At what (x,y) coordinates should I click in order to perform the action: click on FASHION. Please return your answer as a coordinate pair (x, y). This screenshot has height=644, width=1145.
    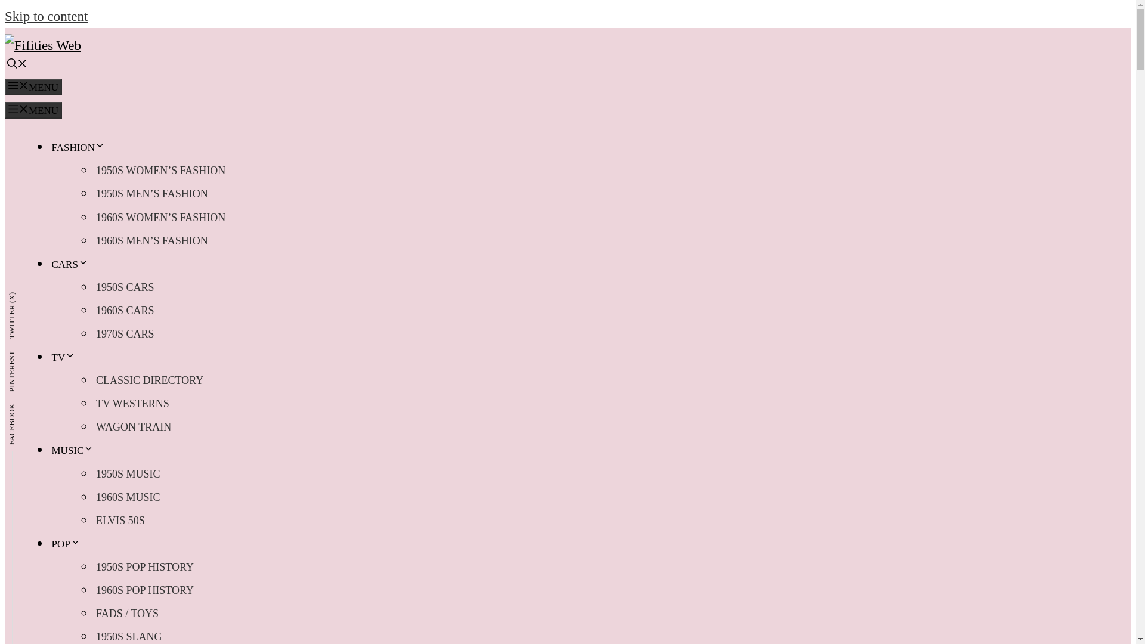
    Looking at the image, I should click on (79, 147).